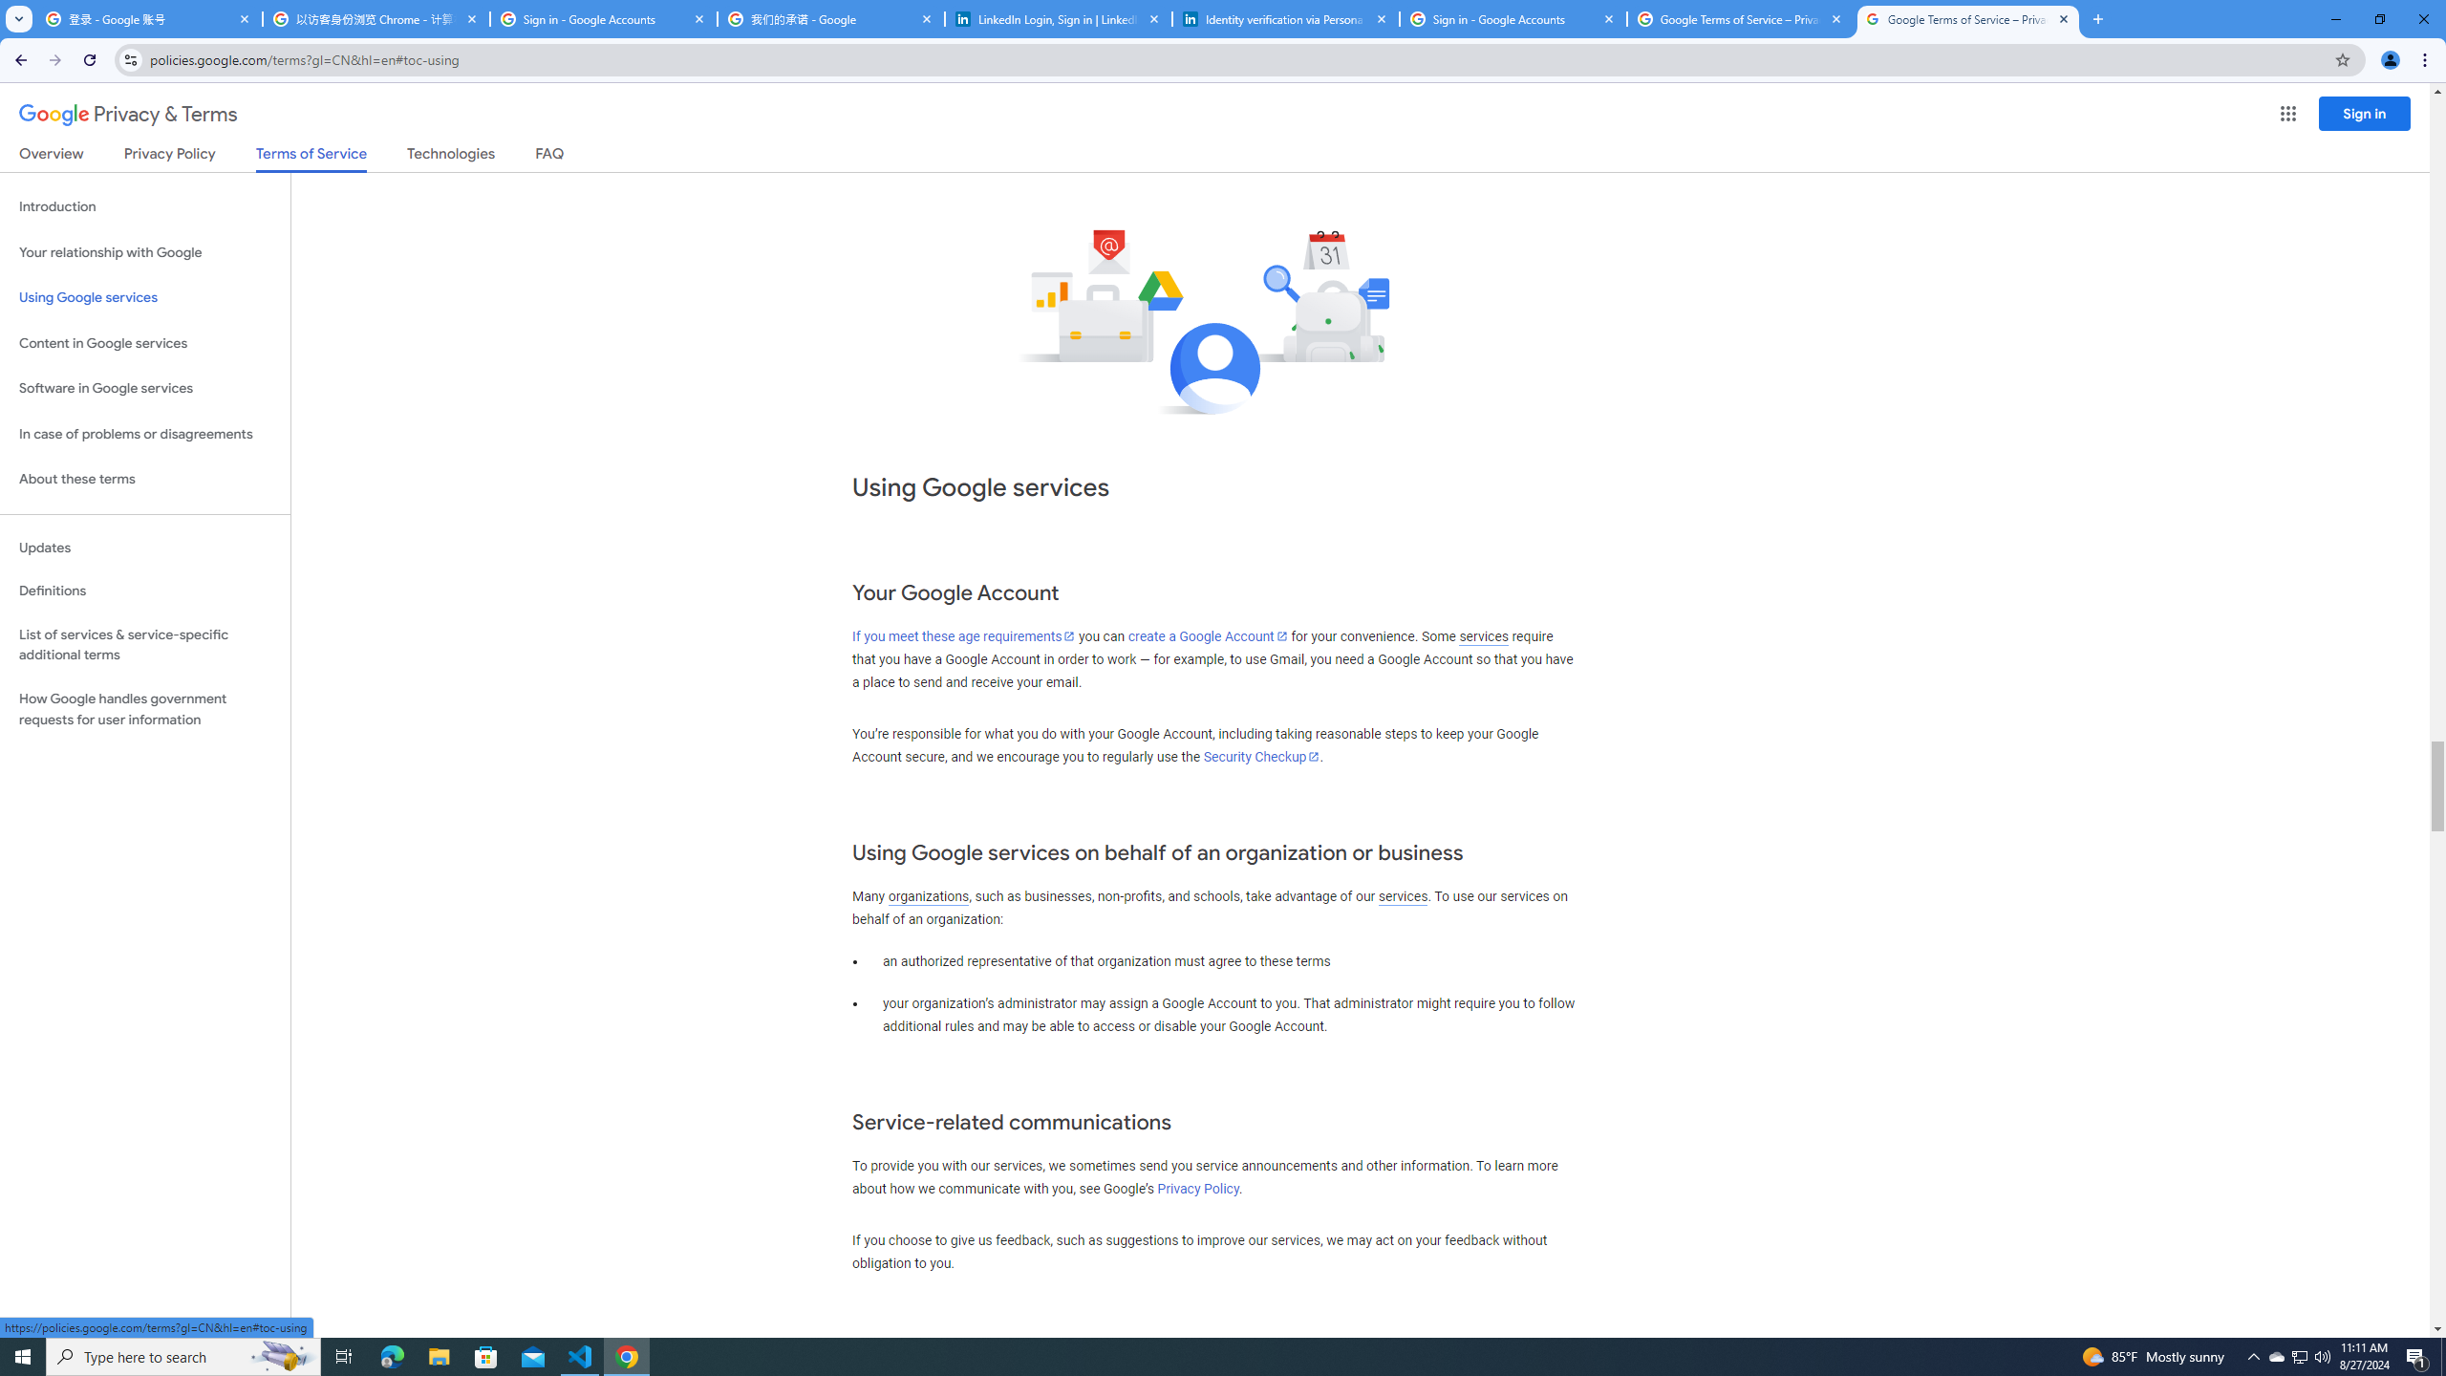 This screenshot has height=1376, width=2446. Describe the element at coordinates (1286, 19) in the screenshot. I see `Identity verification via Persona | LinkedIn Help` at that location.